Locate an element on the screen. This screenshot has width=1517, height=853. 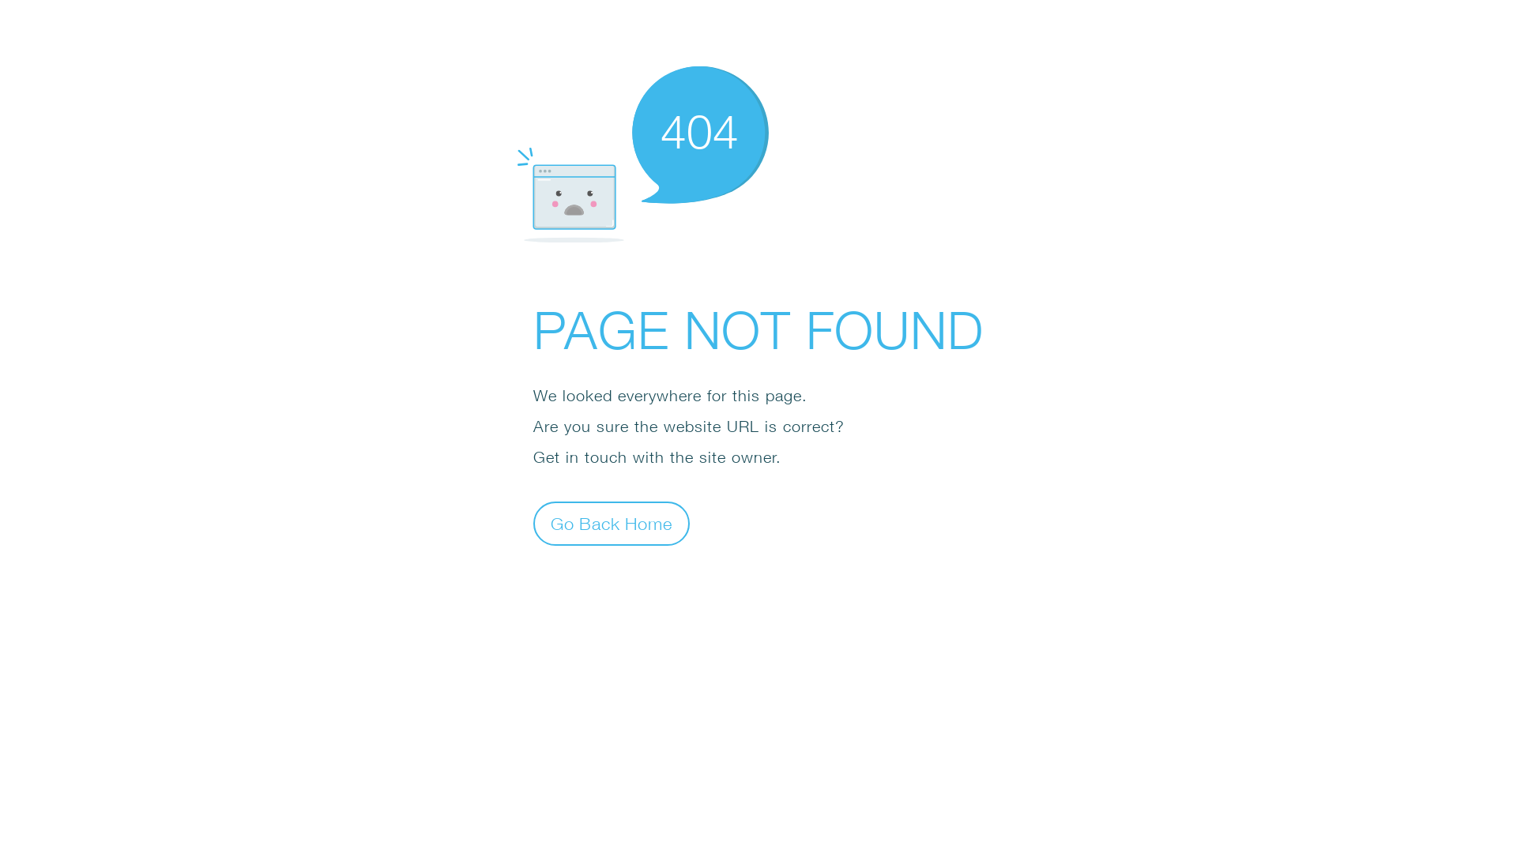
Go Back Home is located at coordinates (612, 523).